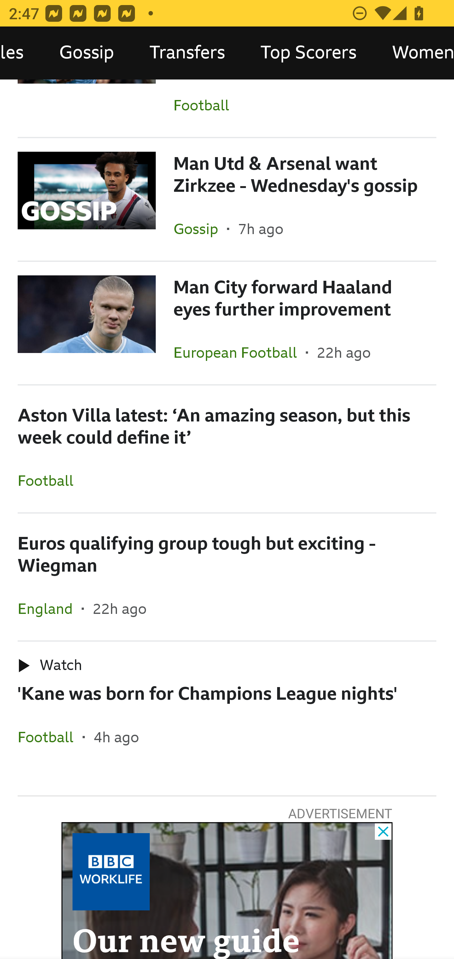  What do you see at coordinates (414, 53) in the screenshot?
I see `Women` at bounding box center [414, 53].